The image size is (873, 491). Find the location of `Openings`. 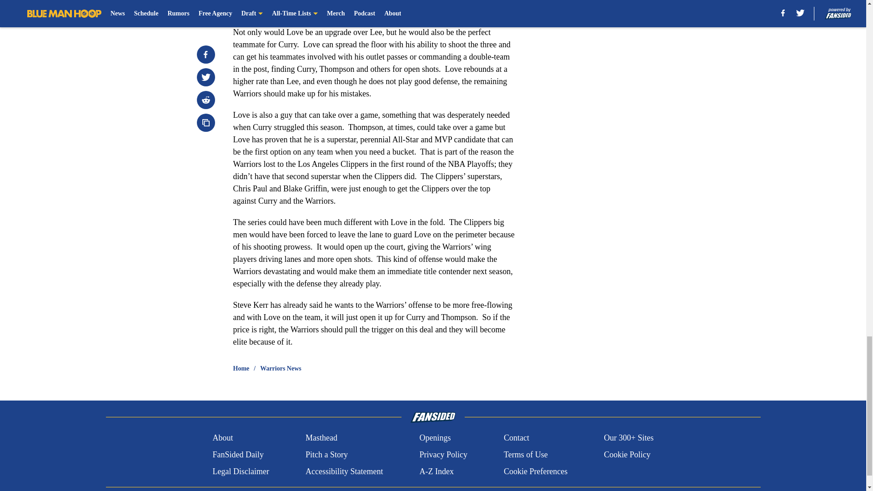

Openings is located at coordinates (435, 438).